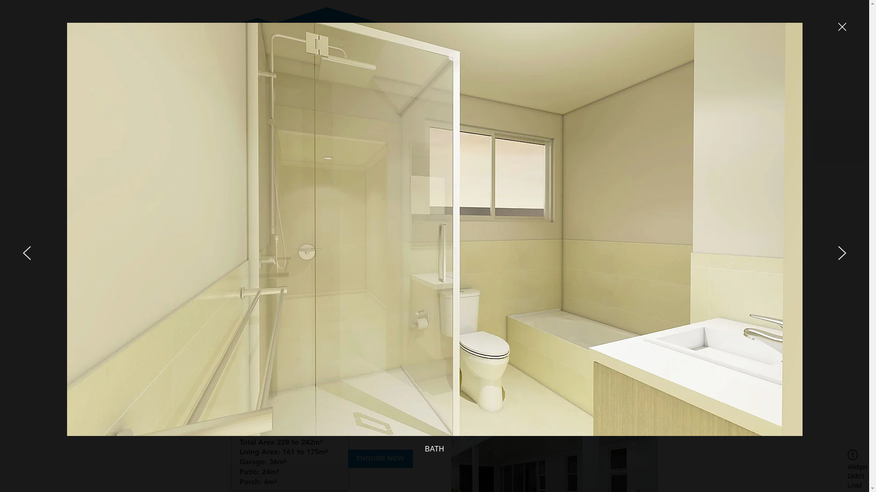 The width and height of the screenshot is (876, 492). I want to click on DESIGNS, so click(480, 100).